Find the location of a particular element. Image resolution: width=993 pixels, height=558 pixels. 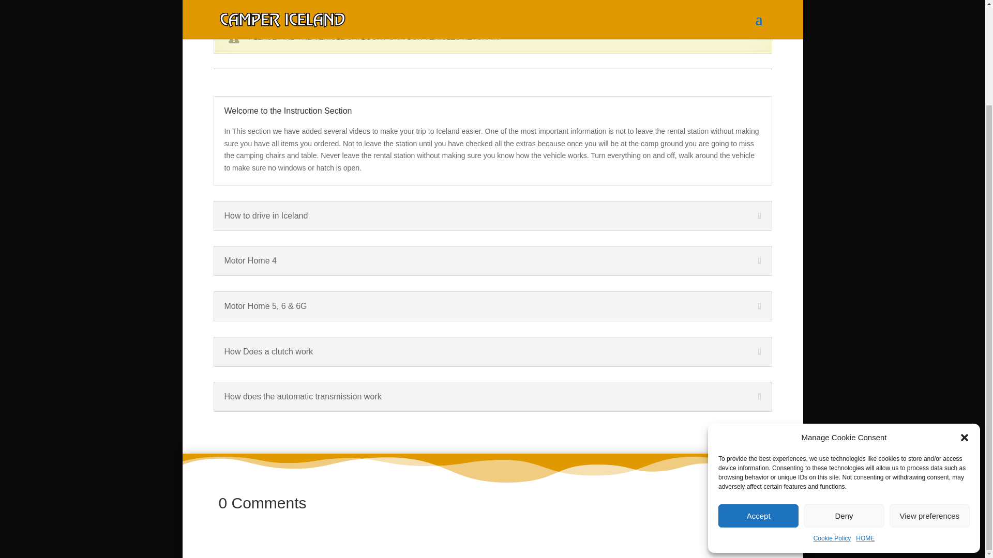

Cookie Policy is located at coordinates (832, 416).